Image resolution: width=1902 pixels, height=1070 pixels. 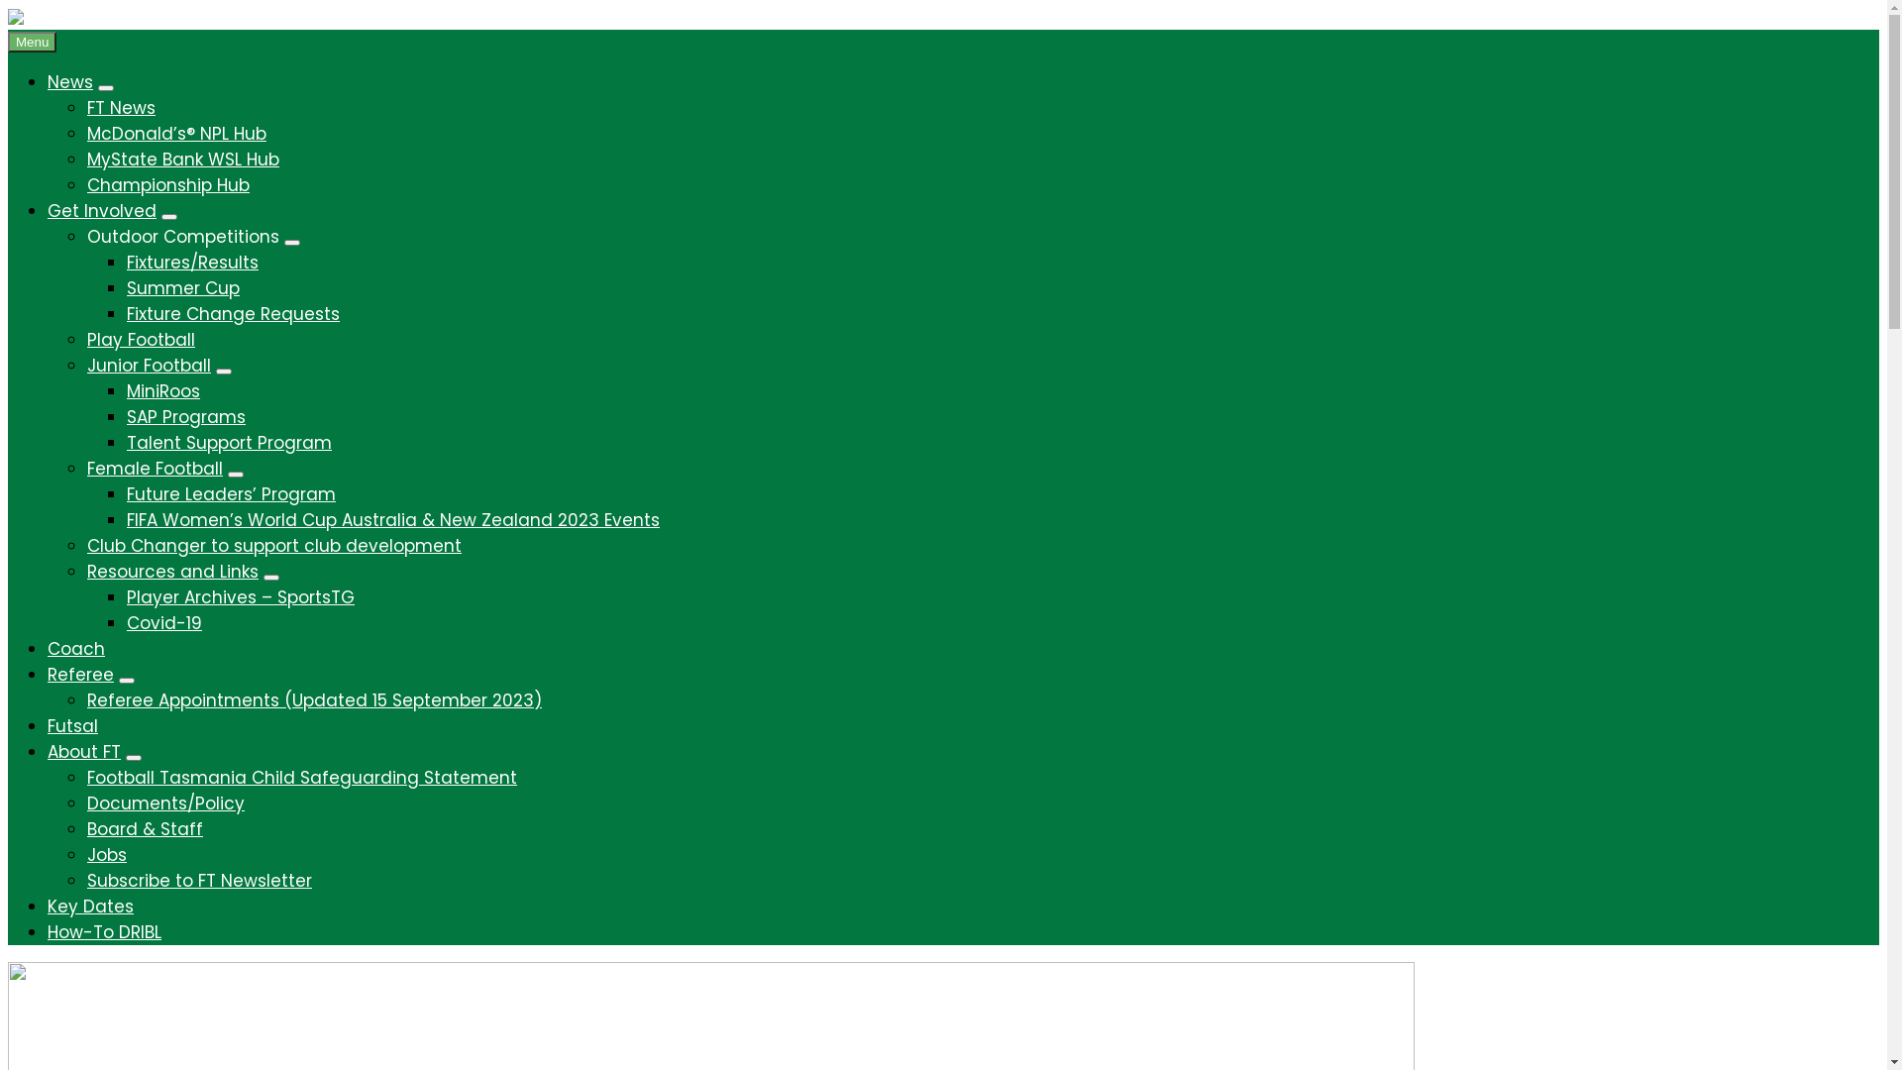 I want to click on expand submenu, so click(x=292, y=243).